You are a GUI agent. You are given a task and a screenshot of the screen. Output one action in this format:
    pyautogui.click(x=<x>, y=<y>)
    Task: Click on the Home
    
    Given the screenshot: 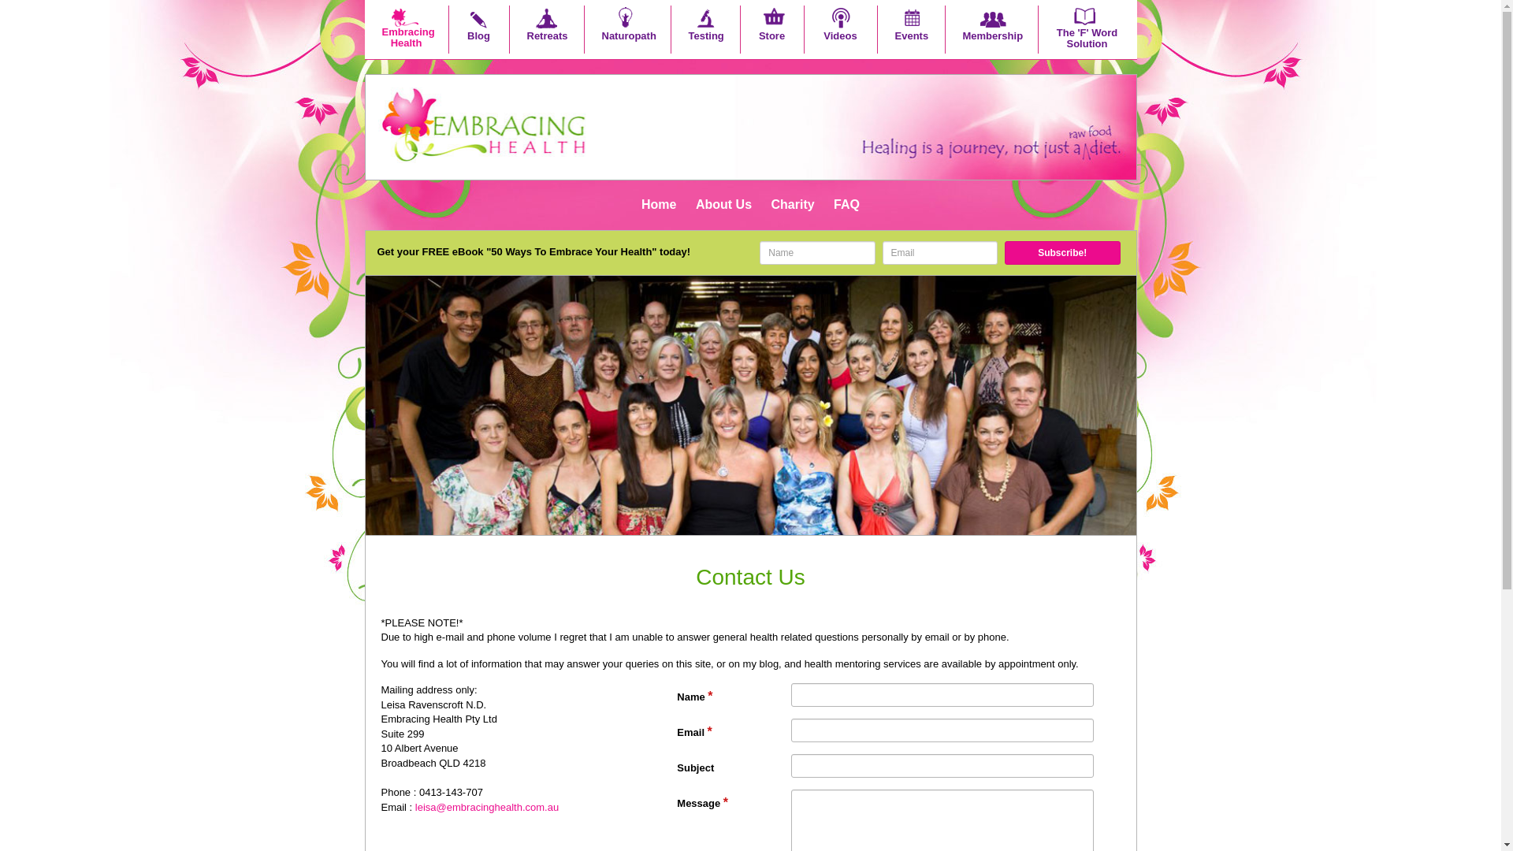 What is the action you would take?
    pyautogui.click(x=659, y=205)
    